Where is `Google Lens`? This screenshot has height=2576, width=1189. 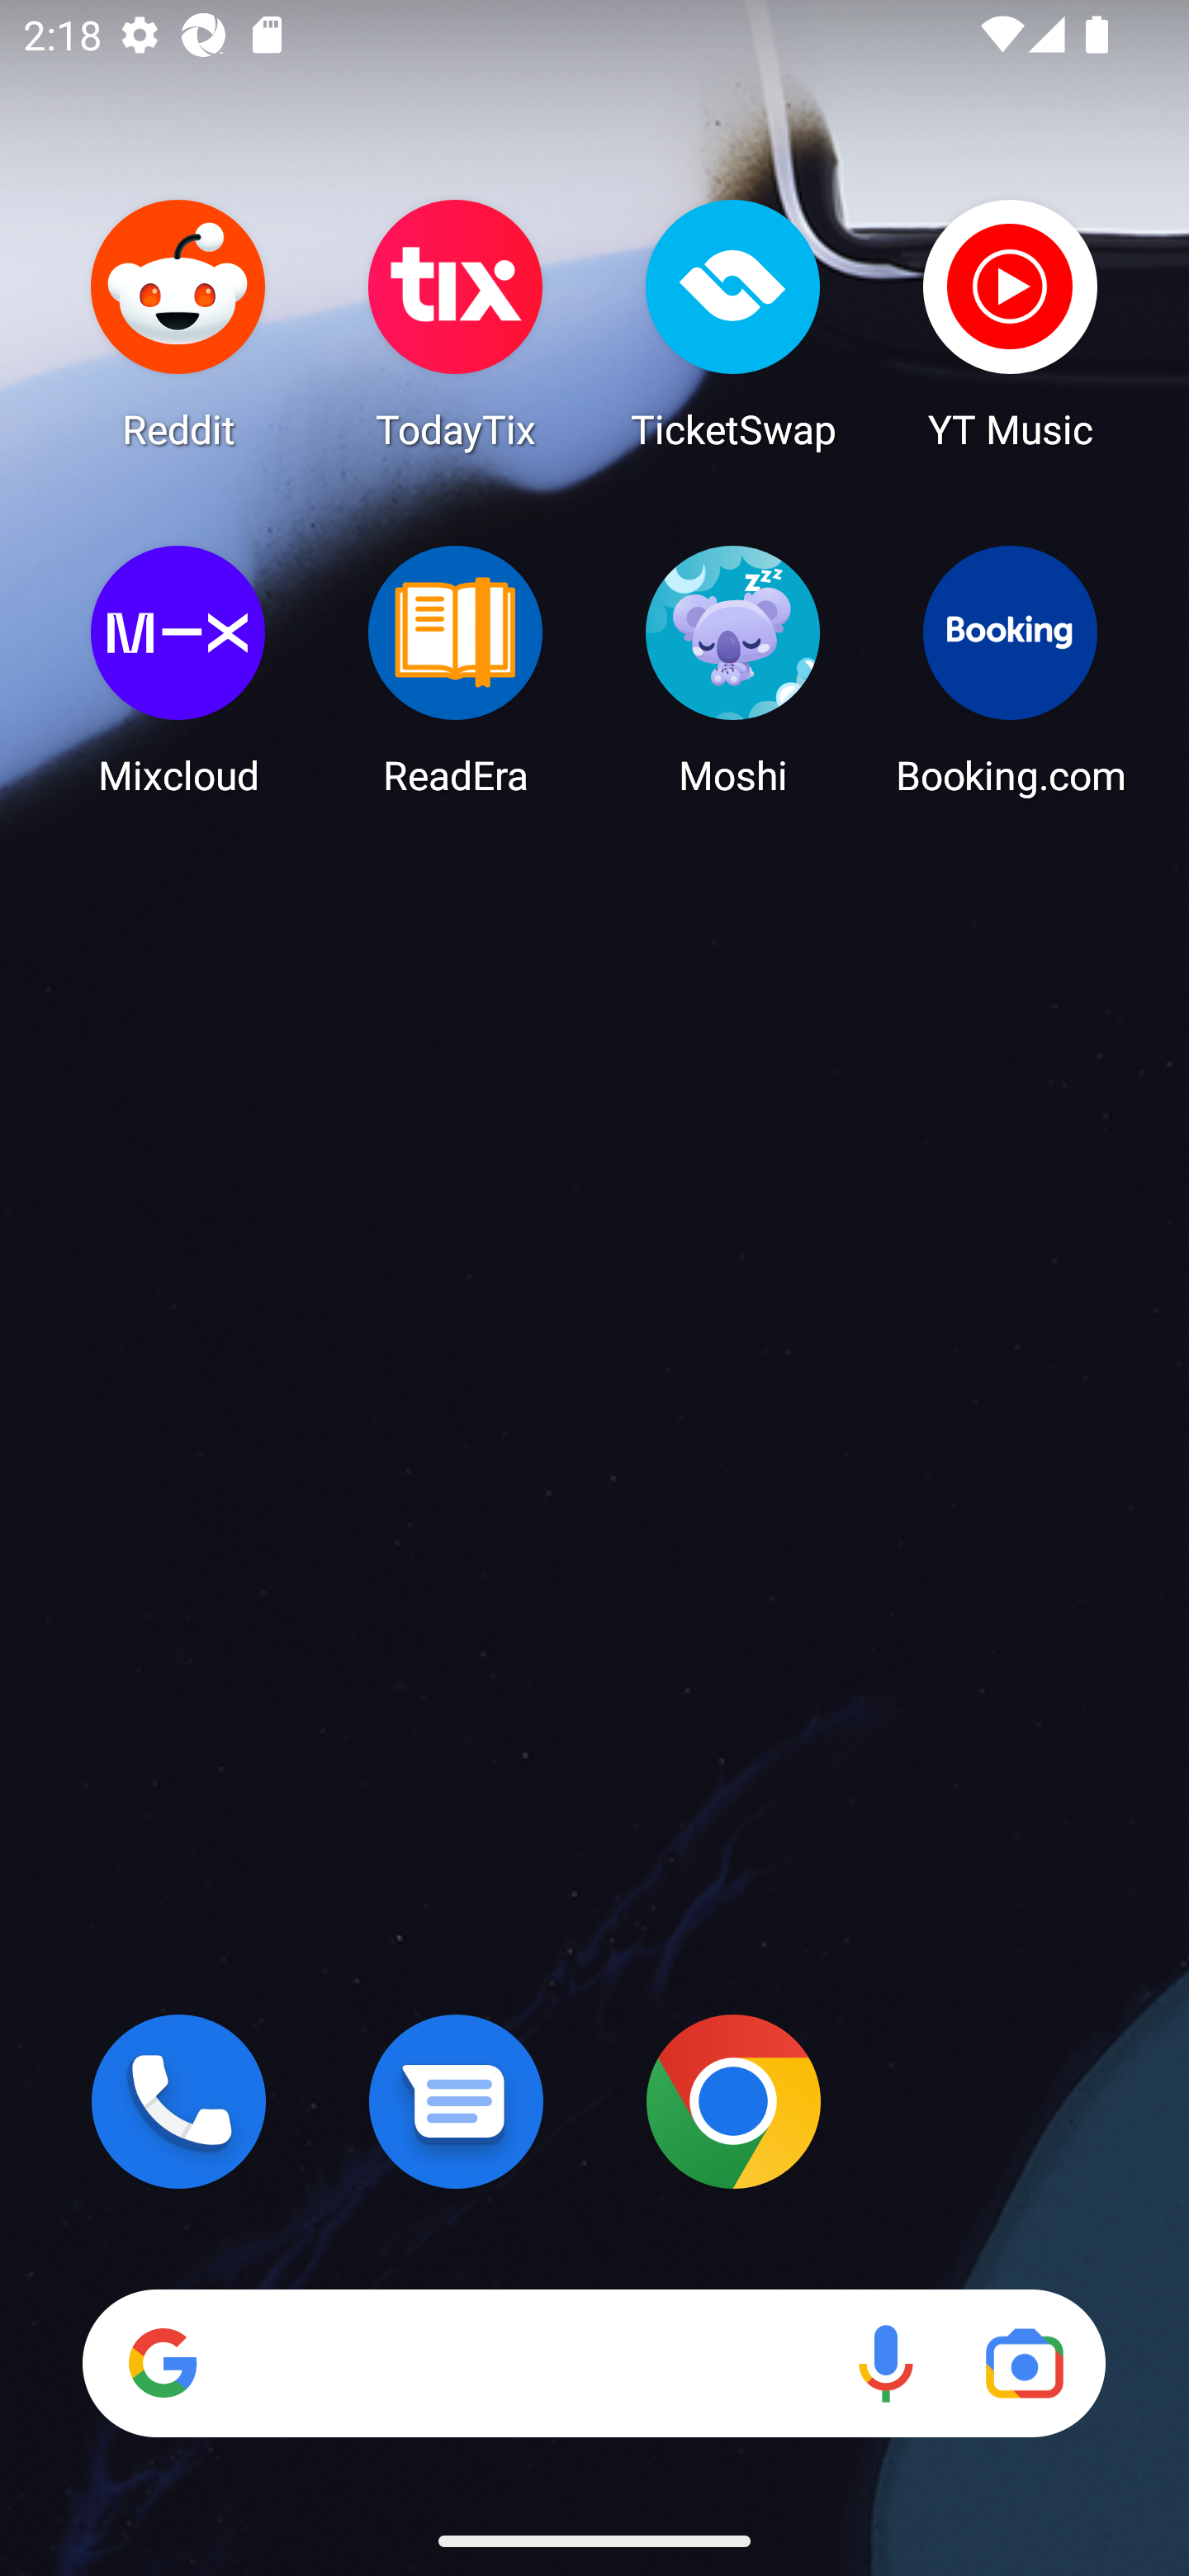
Google Lens is located at coordinates (1024, 2363).